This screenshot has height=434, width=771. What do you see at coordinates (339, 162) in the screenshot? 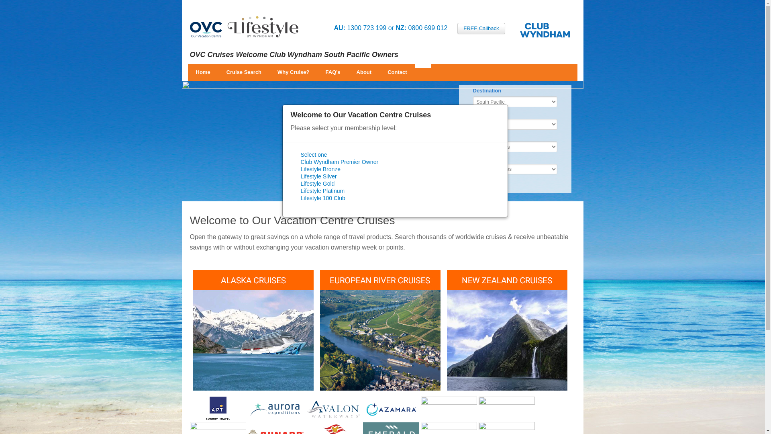
I see `Club Wyndham Premier Owner` at bounding box center [339, 162].